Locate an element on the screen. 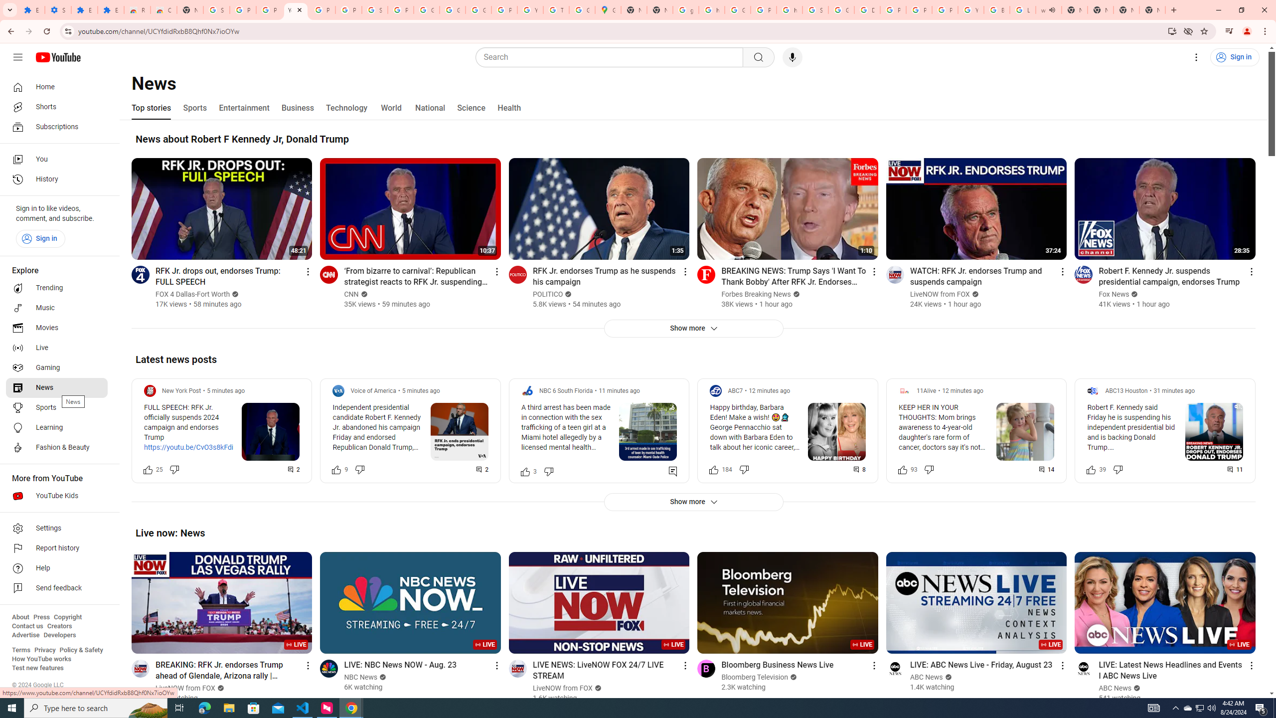 This screenshot has height=718, width=1276. 11 minutes ago is located at coordinates (619, 391).